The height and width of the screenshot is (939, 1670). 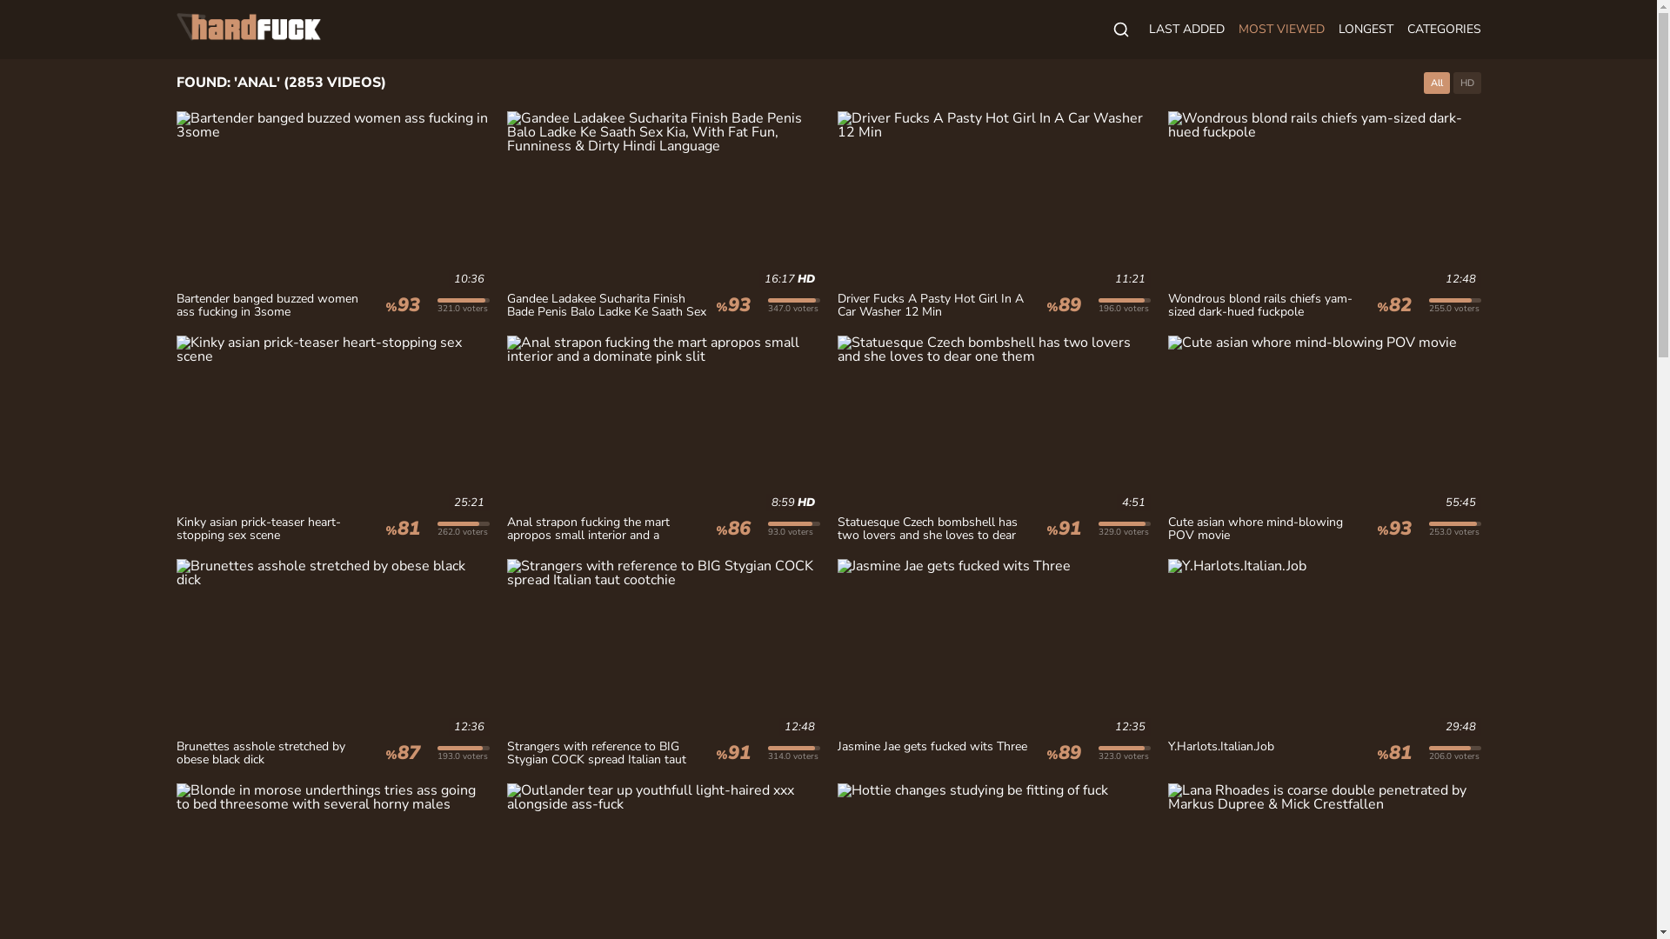 What do you see at coordinates (1282, 30) in the screenshot?
I see `MOST VIEWED` at bounding box center [1282, 30].